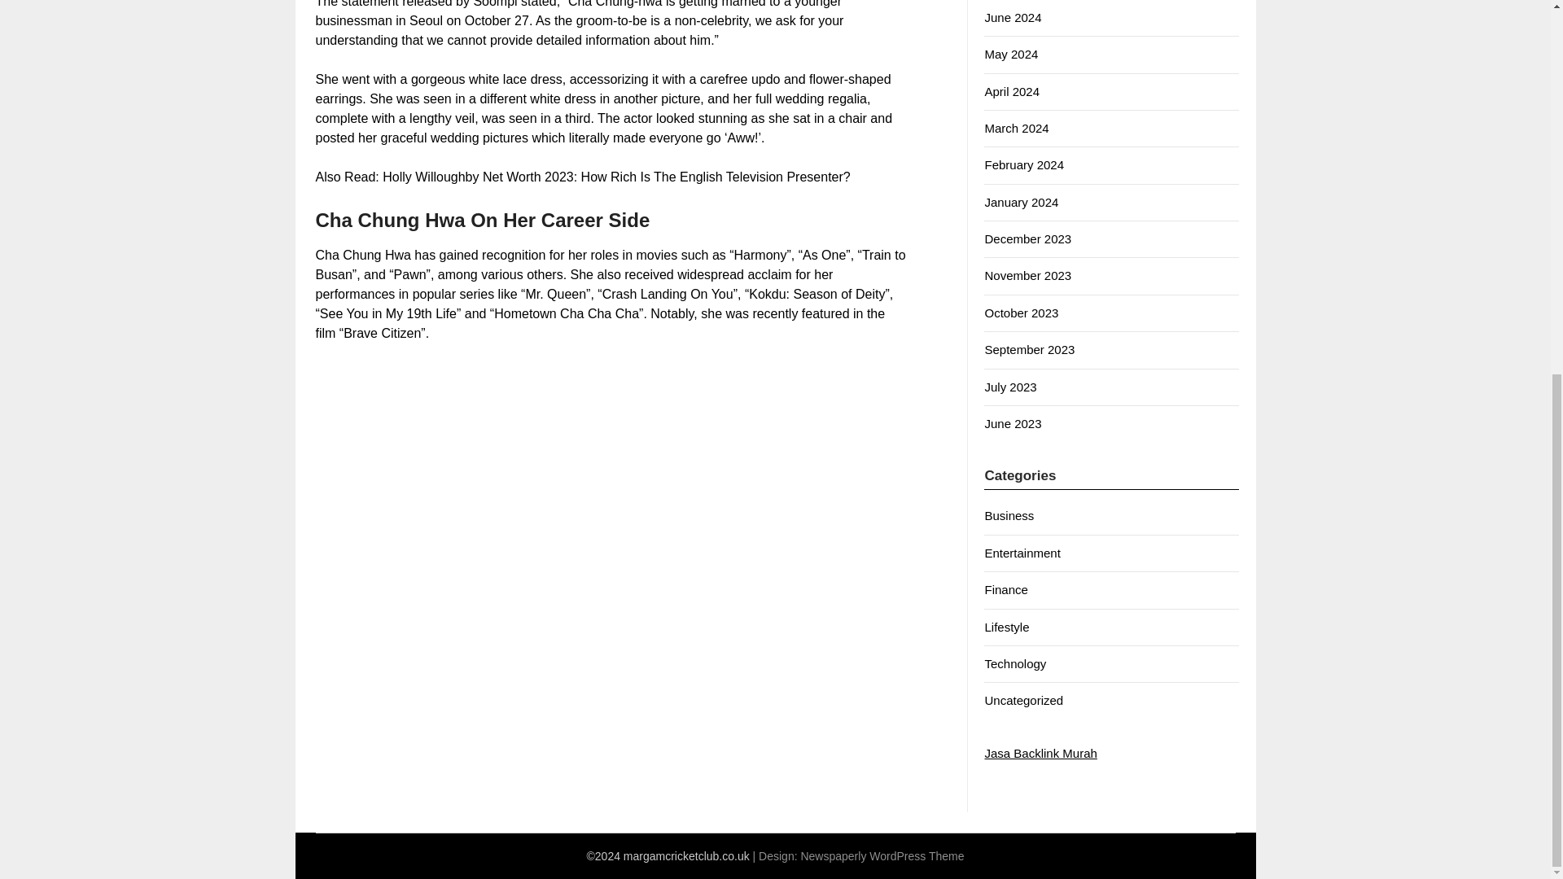  What do you see at coordinates (1021, 202) in the screenshot?
I see `January 2024` at bounding box center [1021, 202].